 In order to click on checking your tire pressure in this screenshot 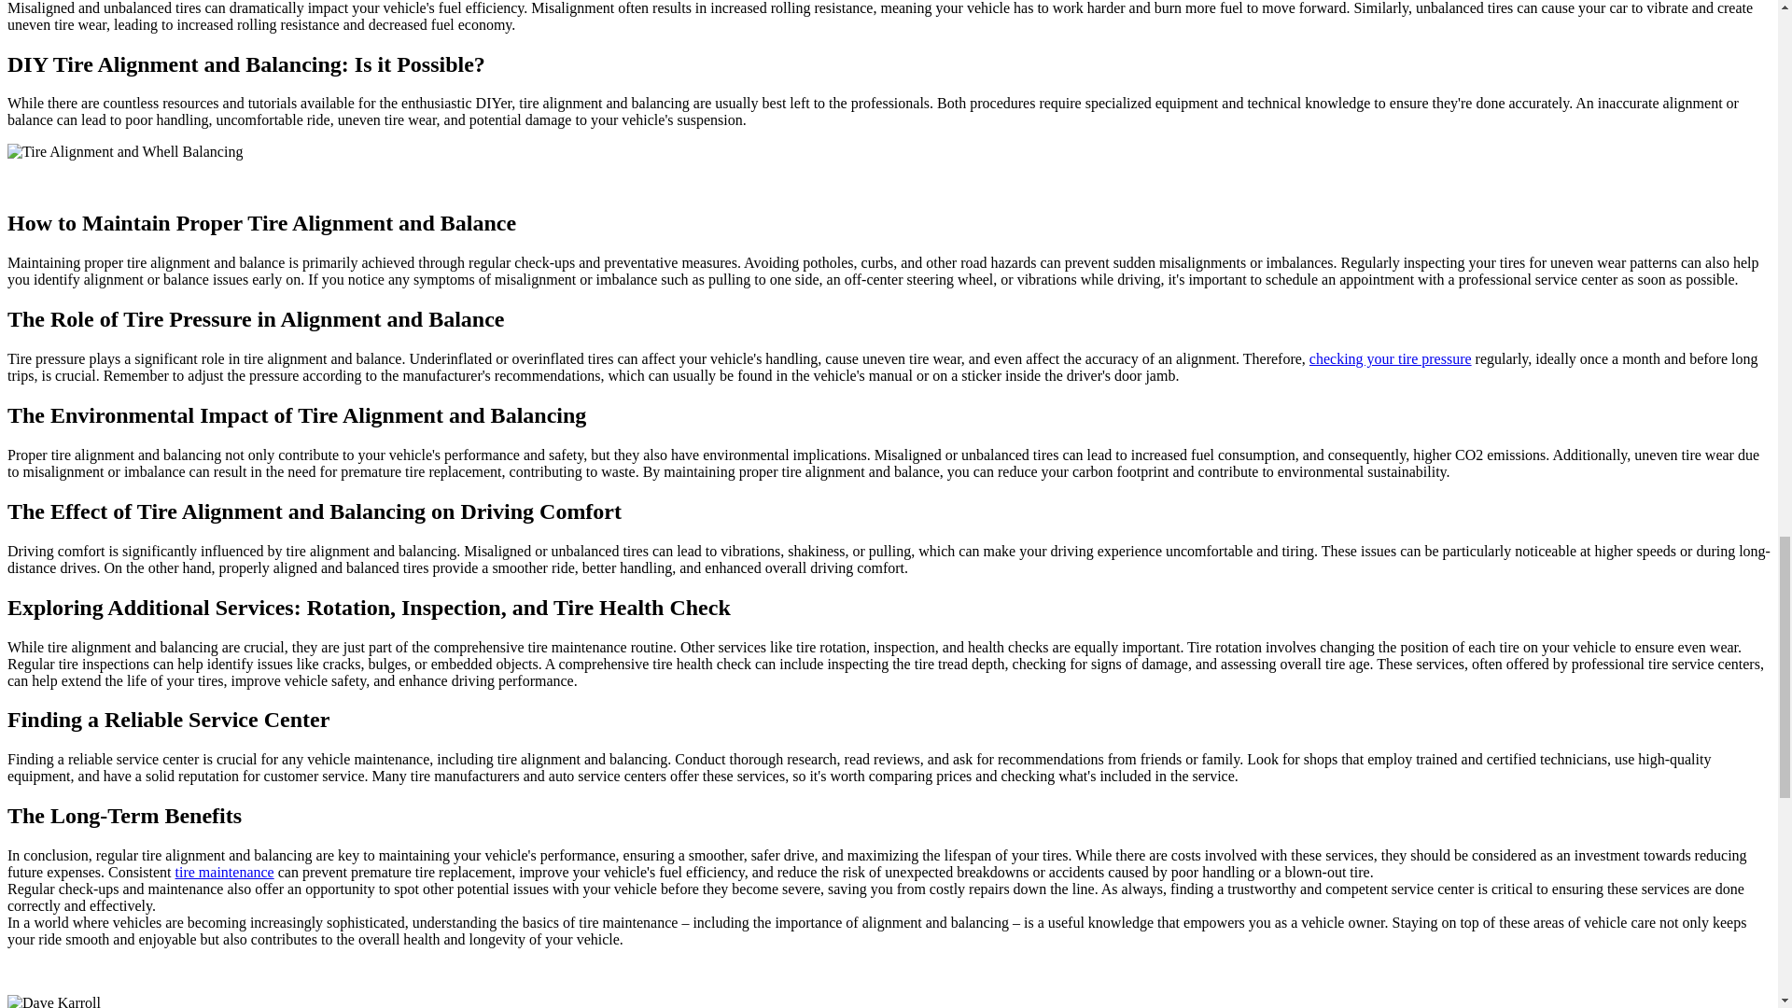, I will do `click(1391, 358)`.